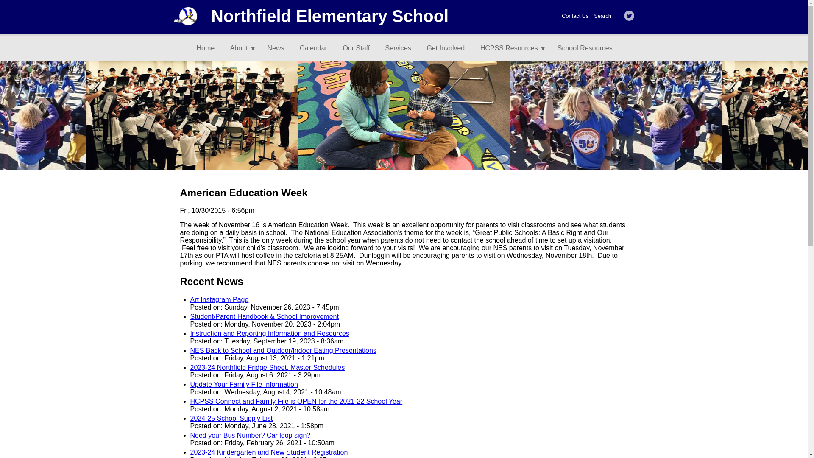 The width and height of the screenshot is (814, 458). What do you see at coordinates (449, 48) in the screenshot?
I see `Get Involved` at bounding box center [449, 48].